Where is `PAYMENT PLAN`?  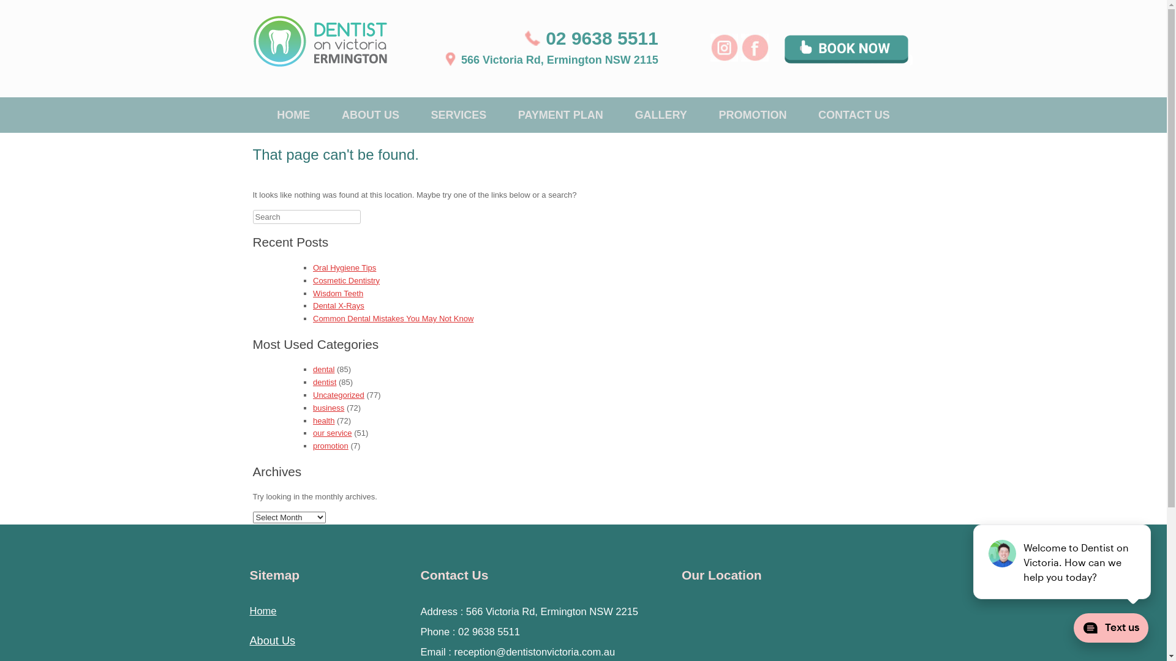 PAYMENT PLAN is located at coordinates (561, 114).